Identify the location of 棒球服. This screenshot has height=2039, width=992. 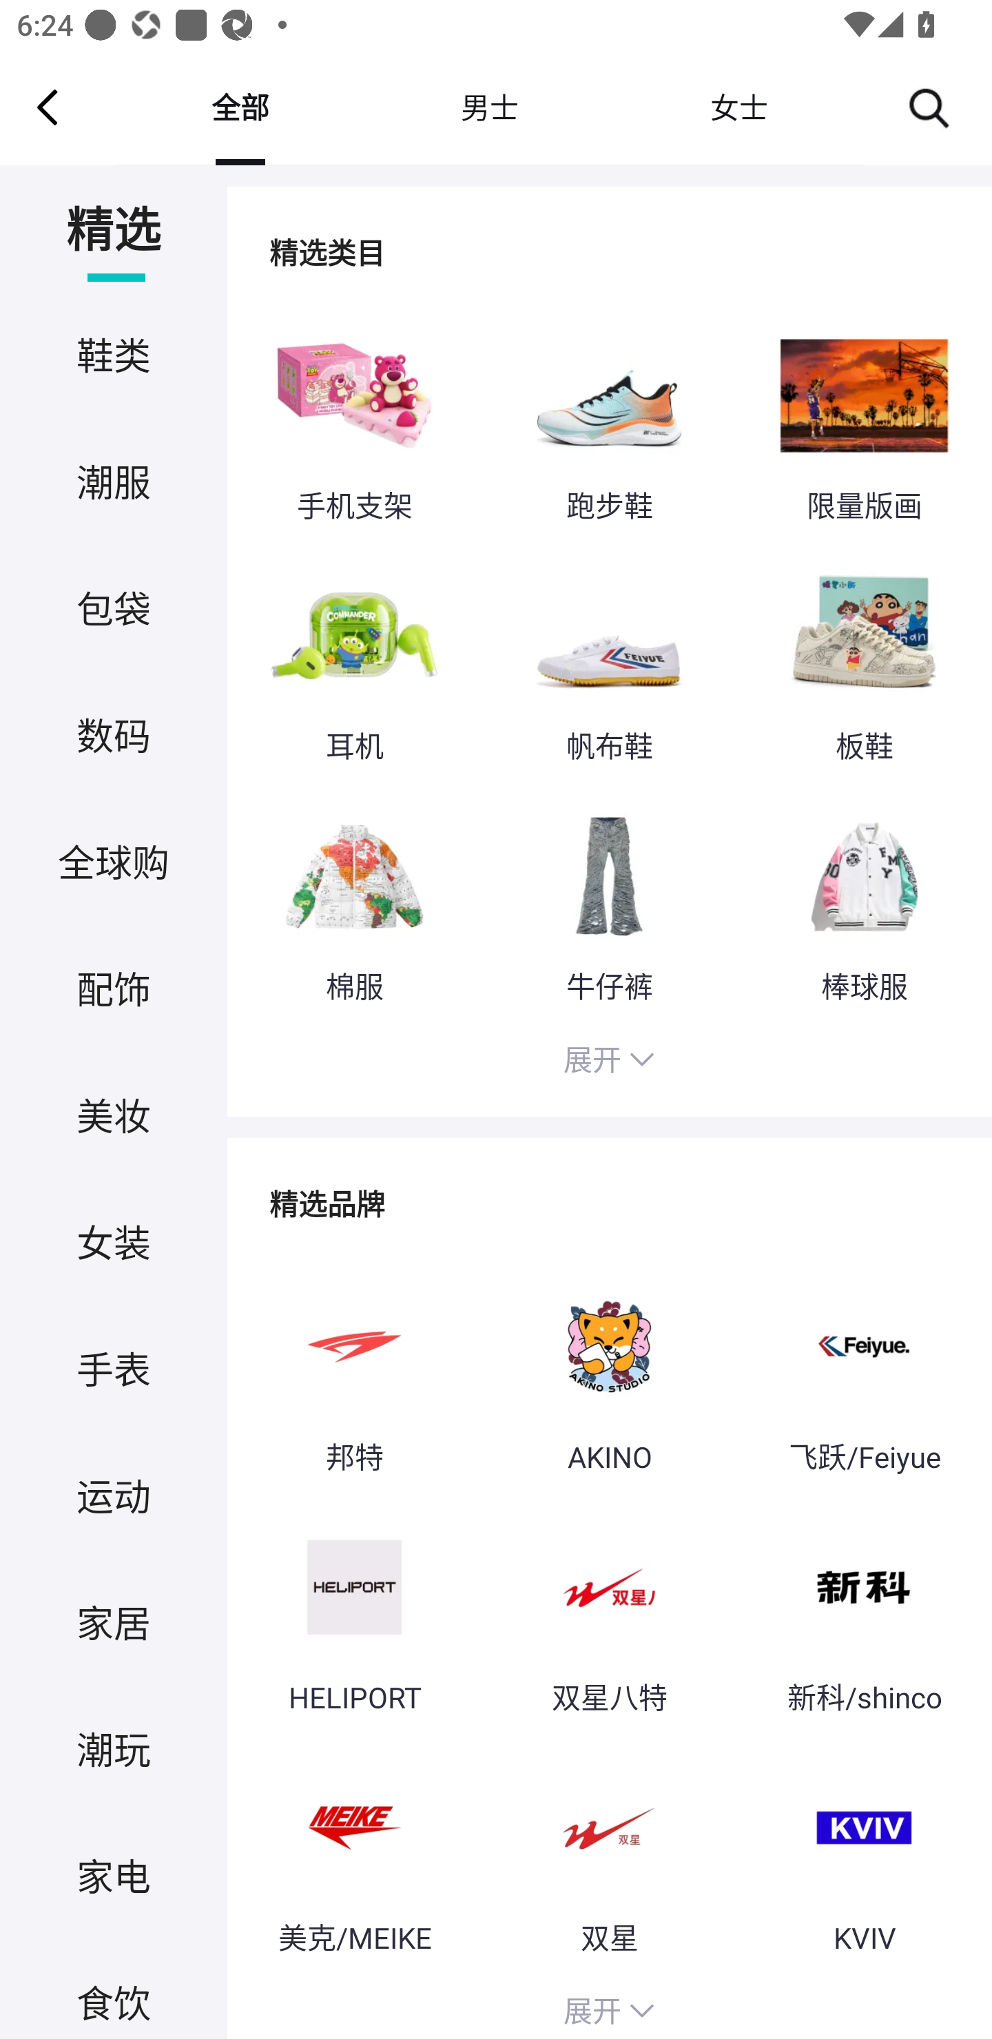
(864, 902).